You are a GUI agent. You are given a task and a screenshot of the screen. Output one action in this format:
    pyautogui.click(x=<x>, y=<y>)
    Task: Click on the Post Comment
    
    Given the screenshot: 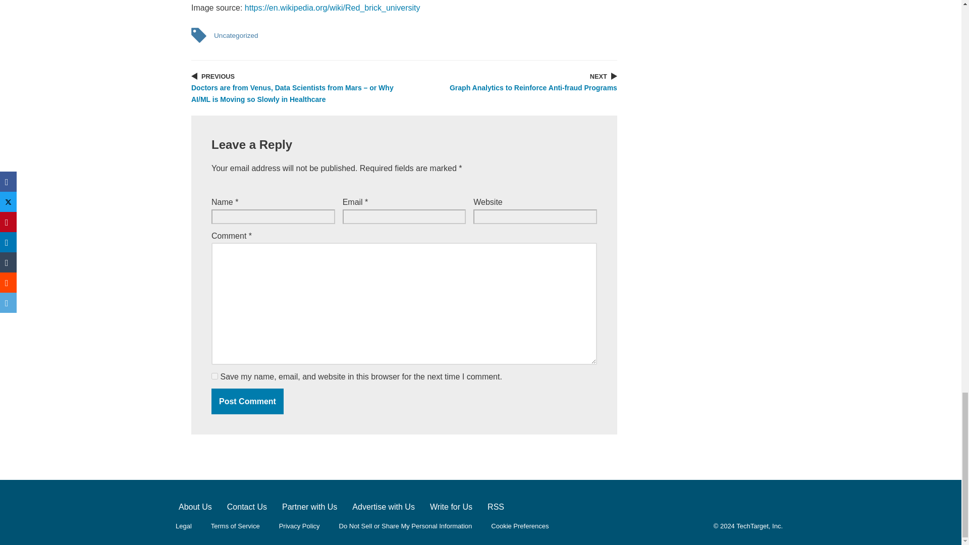 What is the action you would take?
    pyautogui.click(x=247, y=402)
    